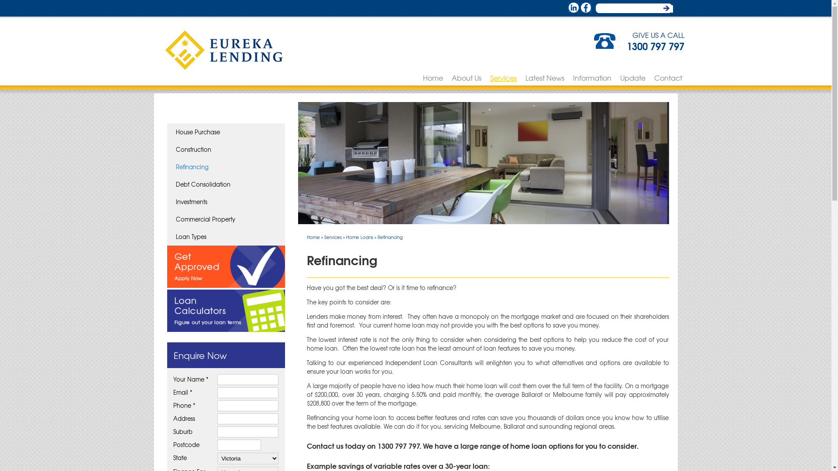  I want to click on Eureka Lending Group, so click(224, 51).